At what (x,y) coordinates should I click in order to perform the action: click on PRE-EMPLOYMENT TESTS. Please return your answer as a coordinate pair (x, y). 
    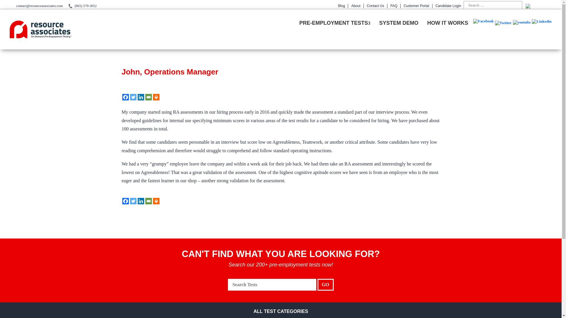
    Looking at the image, I should click on (335, 23).